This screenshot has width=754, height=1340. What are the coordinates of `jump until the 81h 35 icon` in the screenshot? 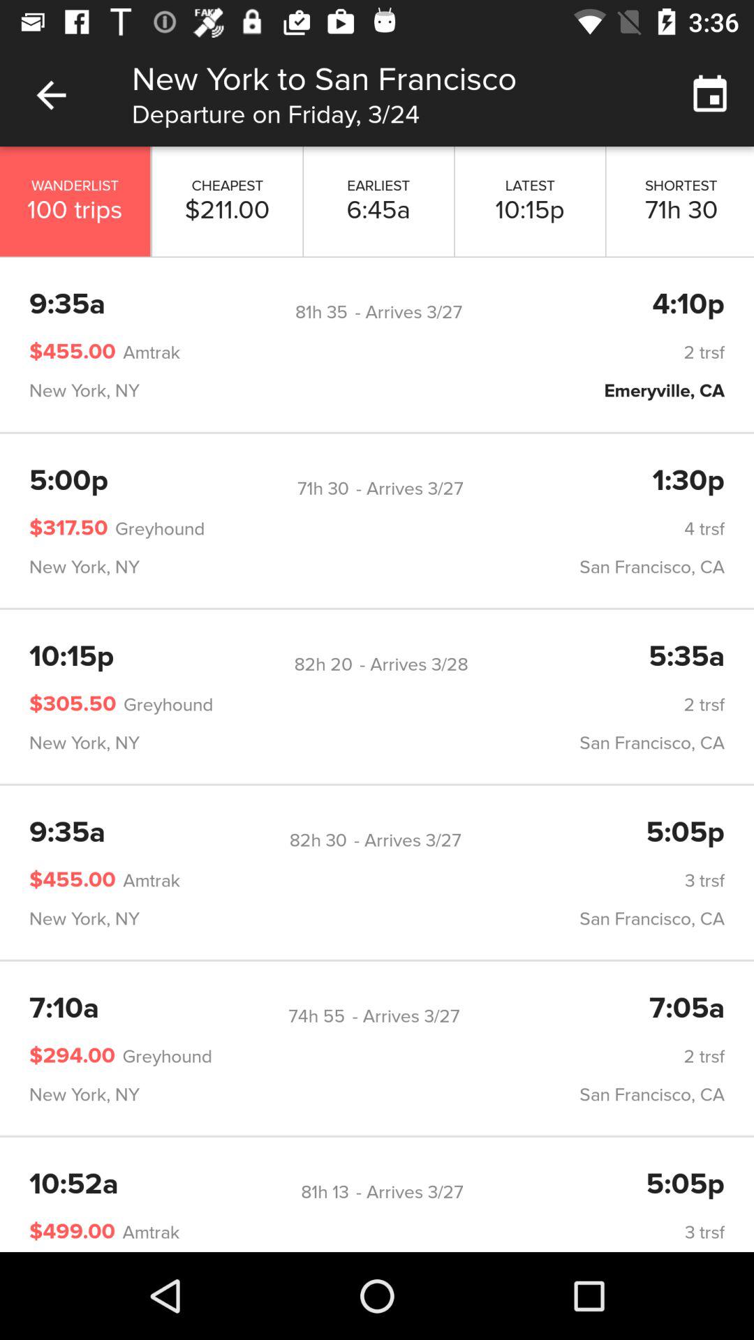 It's located at (321, 312).